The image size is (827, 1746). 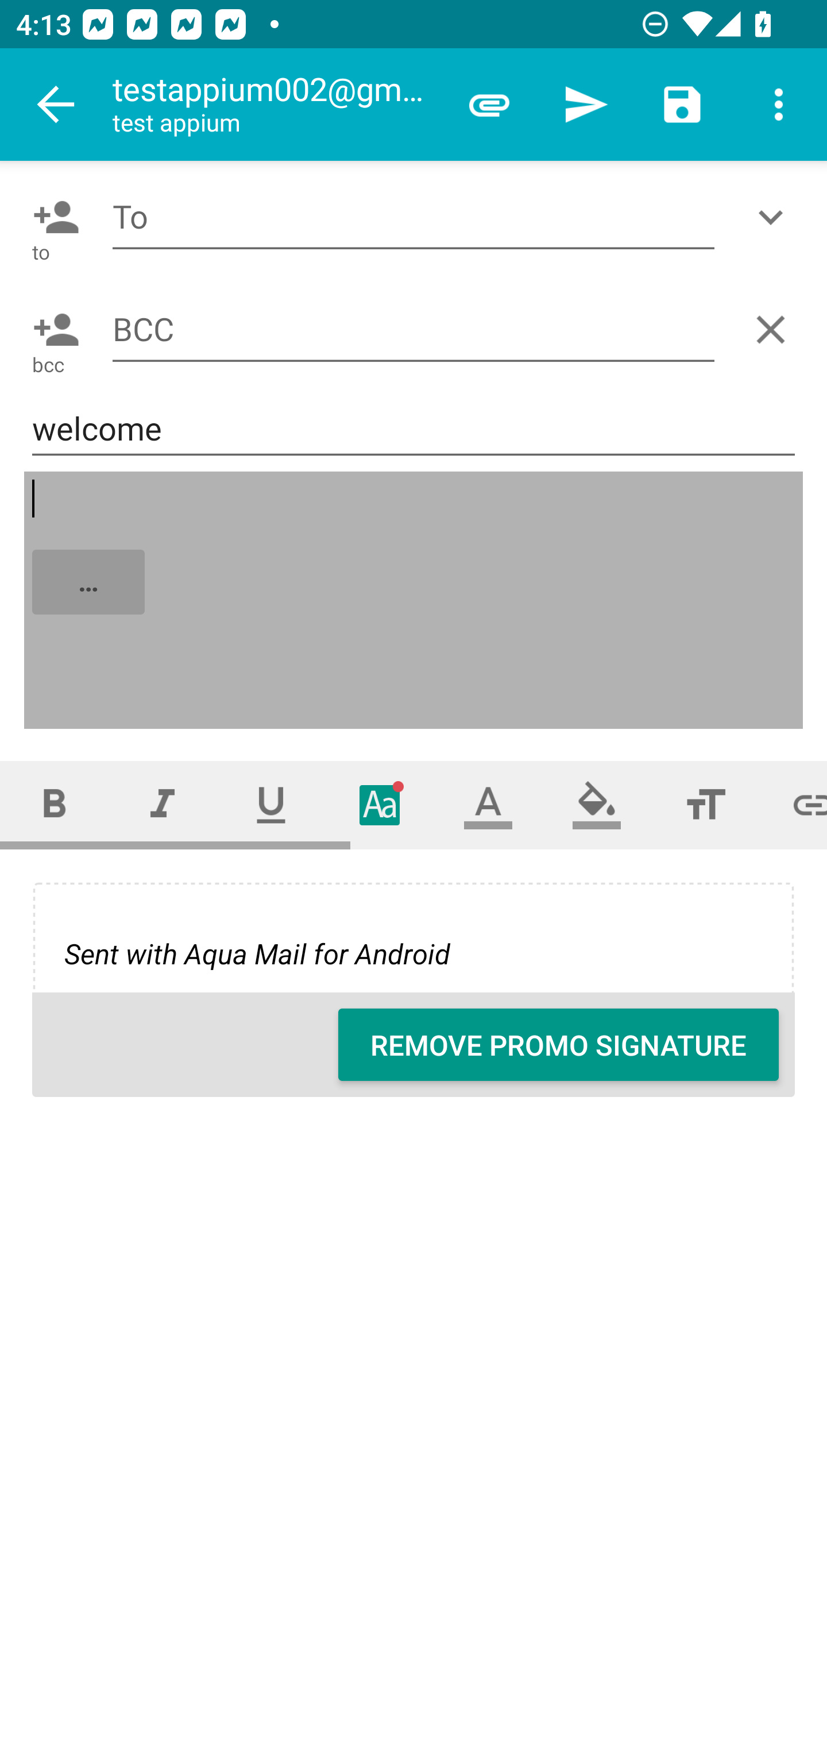 What do you see at coordinates (413, 217) in the screenshot?
I see `To` at bounding box center [413, 217].